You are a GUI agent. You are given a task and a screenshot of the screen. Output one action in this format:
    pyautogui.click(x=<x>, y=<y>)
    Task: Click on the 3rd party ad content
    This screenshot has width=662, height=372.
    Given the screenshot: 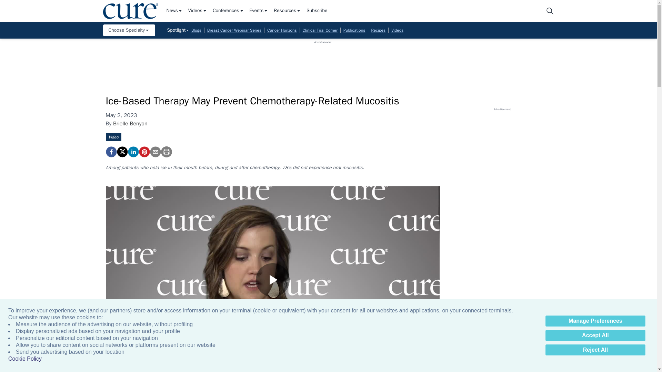 What is the action you would take?
    pyautogui.click(x=323, y=60)
    